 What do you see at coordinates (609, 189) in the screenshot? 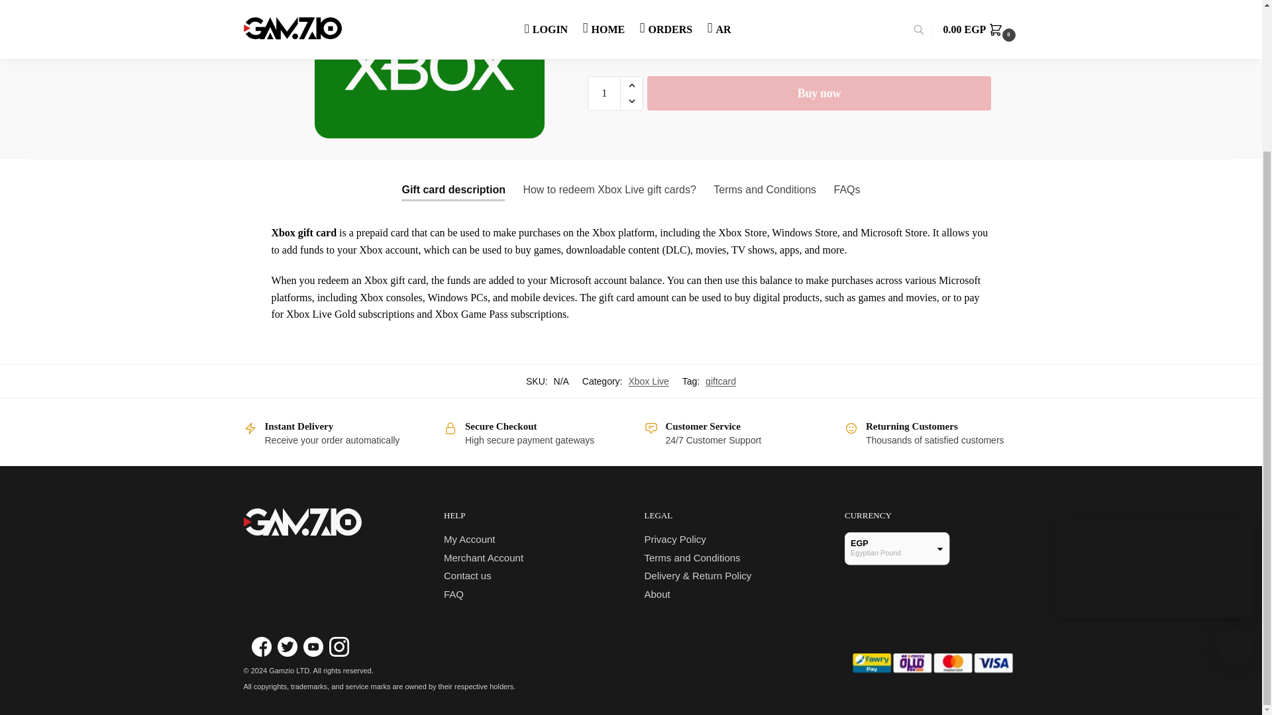
I see `How to redeem Xbox Live gift cards?` at bounding box center [609, 189].